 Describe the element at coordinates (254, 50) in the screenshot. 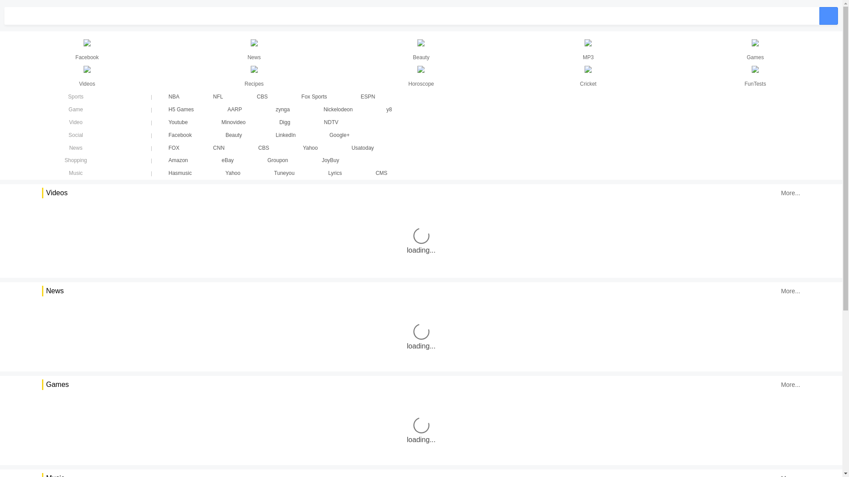

I see `News` at that location.